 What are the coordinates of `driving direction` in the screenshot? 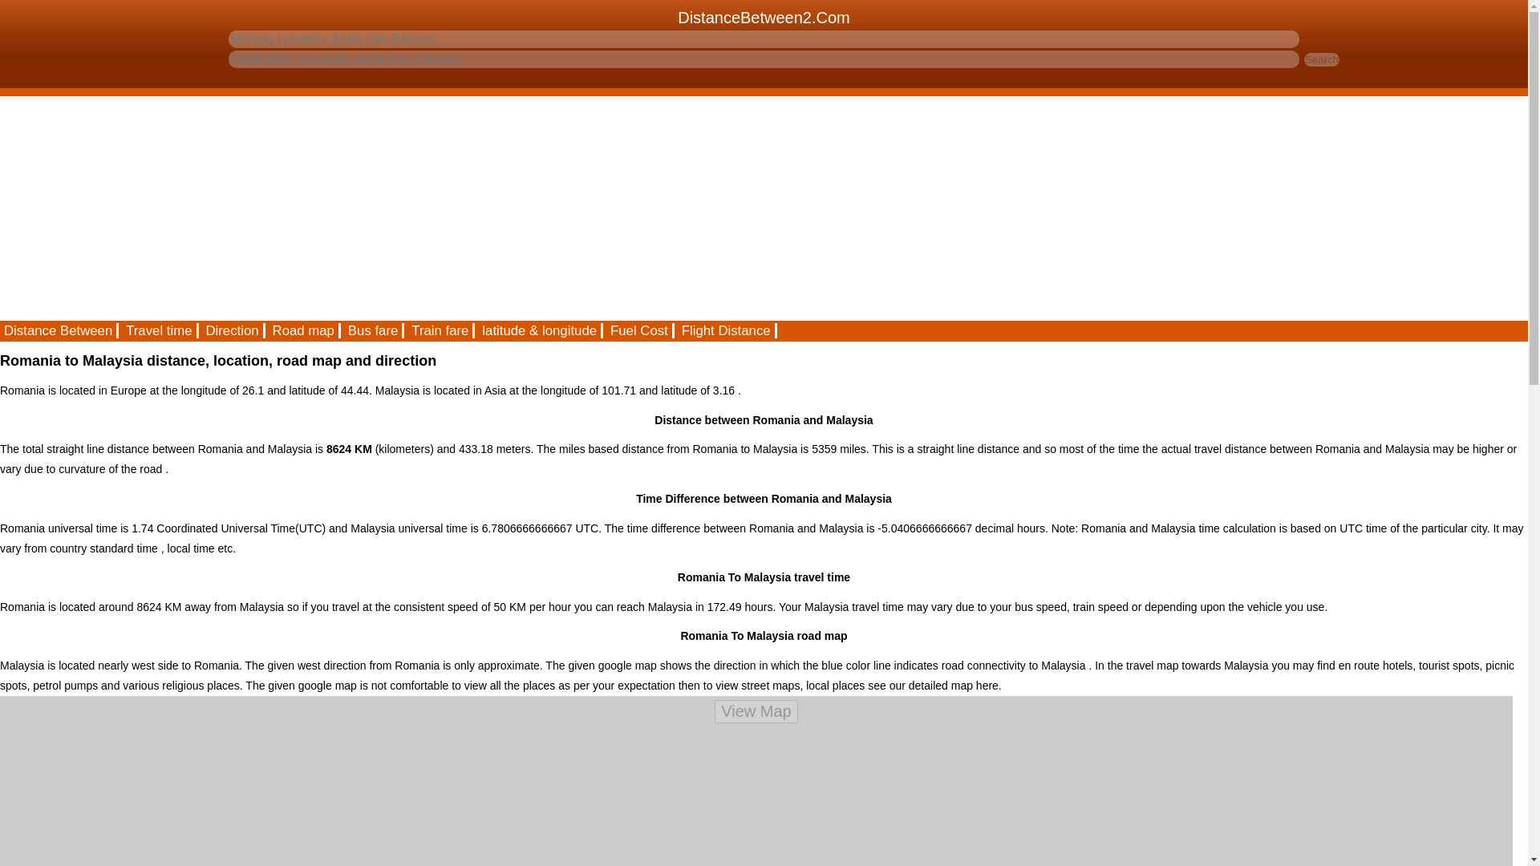 It's located at (233, 330).